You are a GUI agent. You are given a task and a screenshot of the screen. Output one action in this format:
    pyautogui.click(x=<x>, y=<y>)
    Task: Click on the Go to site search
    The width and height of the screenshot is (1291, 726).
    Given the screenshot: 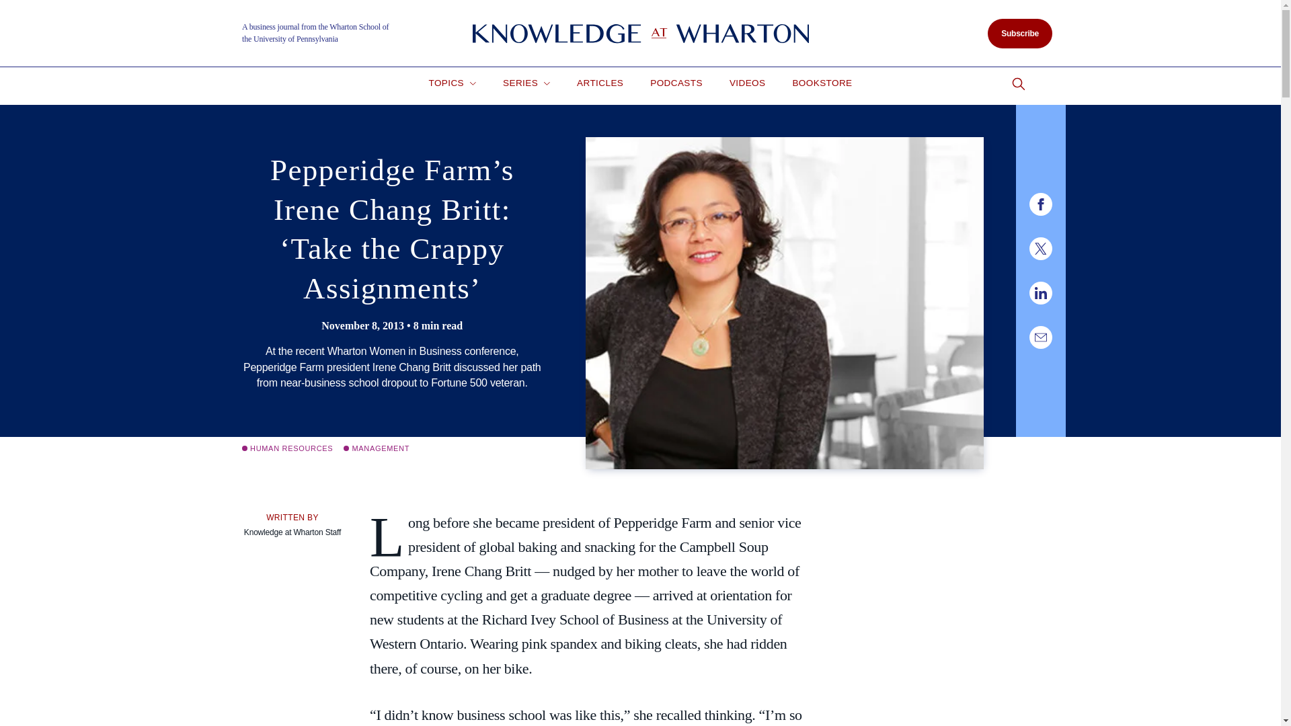 What is the action you would take?
    pyautogui.click(x=1018, y=84)
    